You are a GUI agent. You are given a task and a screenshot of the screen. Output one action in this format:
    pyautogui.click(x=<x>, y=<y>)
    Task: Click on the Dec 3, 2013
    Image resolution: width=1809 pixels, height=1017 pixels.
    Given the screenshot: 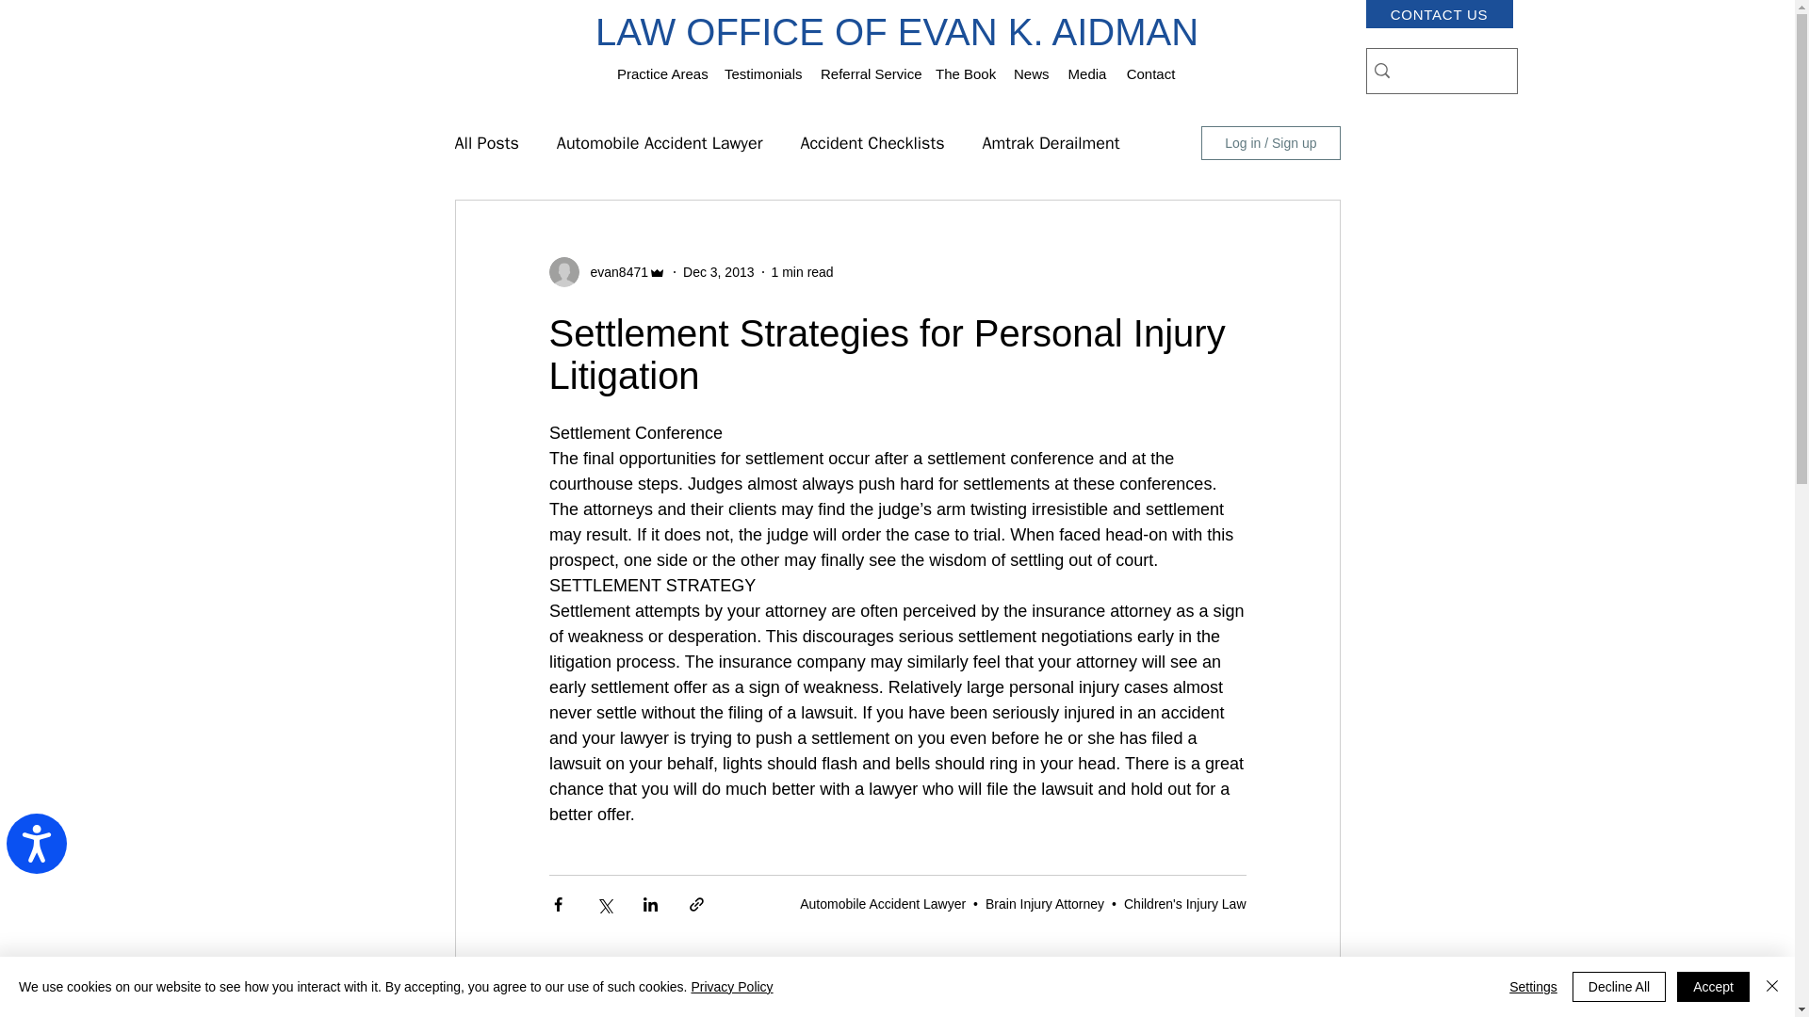 What is the action you would take?
    pyautogui.click(x=718, y=270)
    